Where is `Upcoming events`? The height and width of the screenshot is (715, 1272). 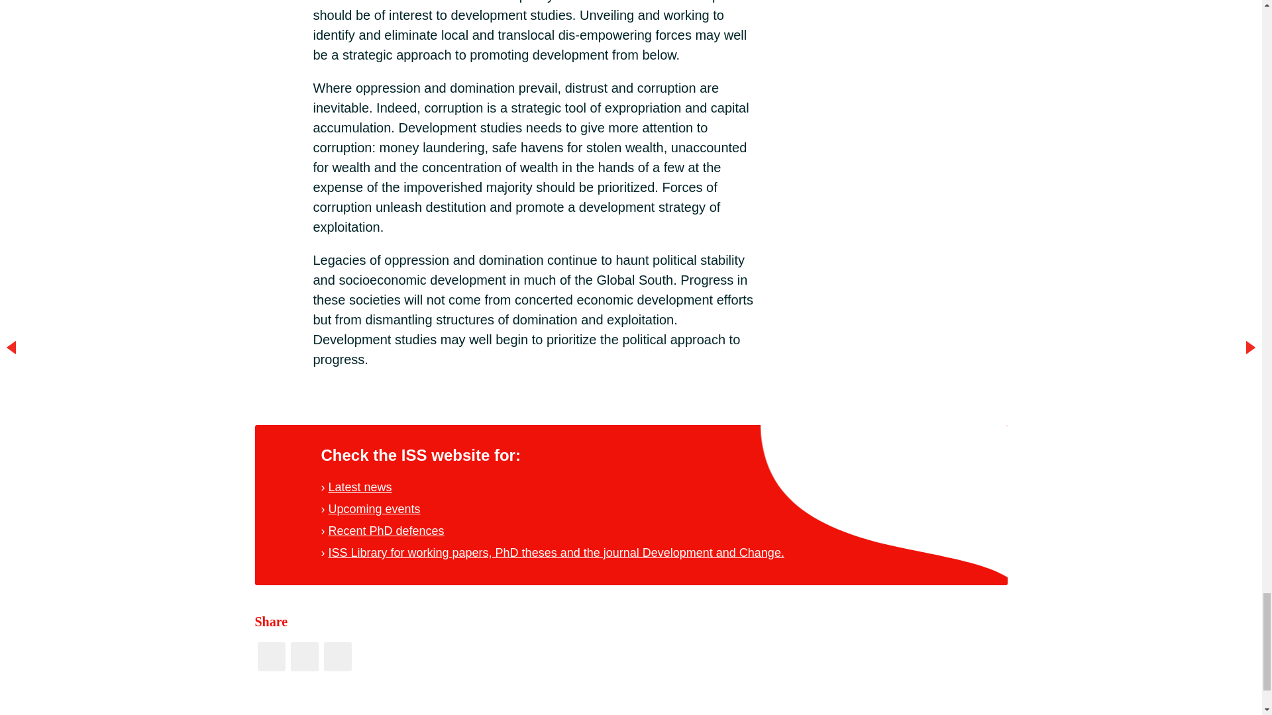
Upcoming events is located at coordinates (374, 508).